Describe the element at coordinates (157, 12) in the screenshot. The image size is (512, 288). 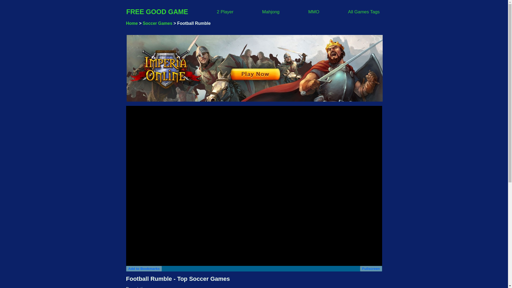
I see `Free Online Games` at that location.